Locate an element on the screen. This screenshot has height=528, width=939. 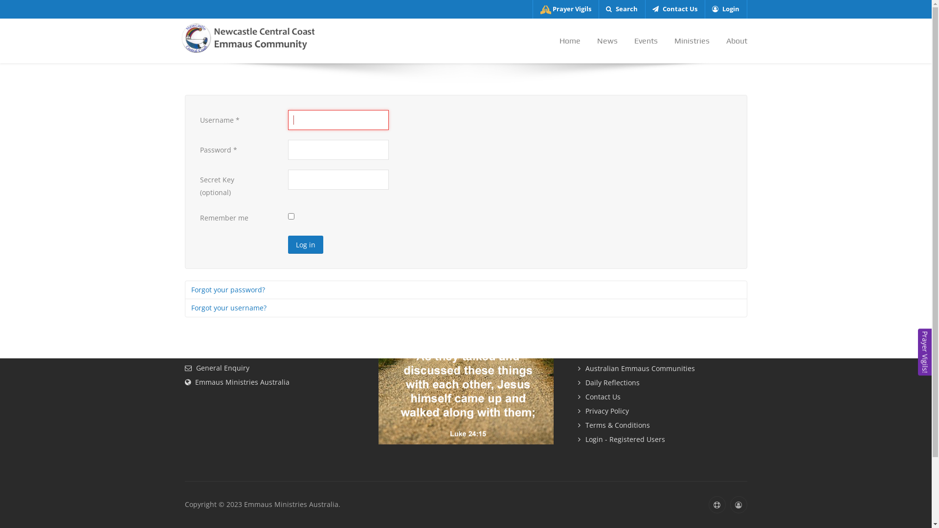
Terms & Conditions is located at coordinates (663, 425).